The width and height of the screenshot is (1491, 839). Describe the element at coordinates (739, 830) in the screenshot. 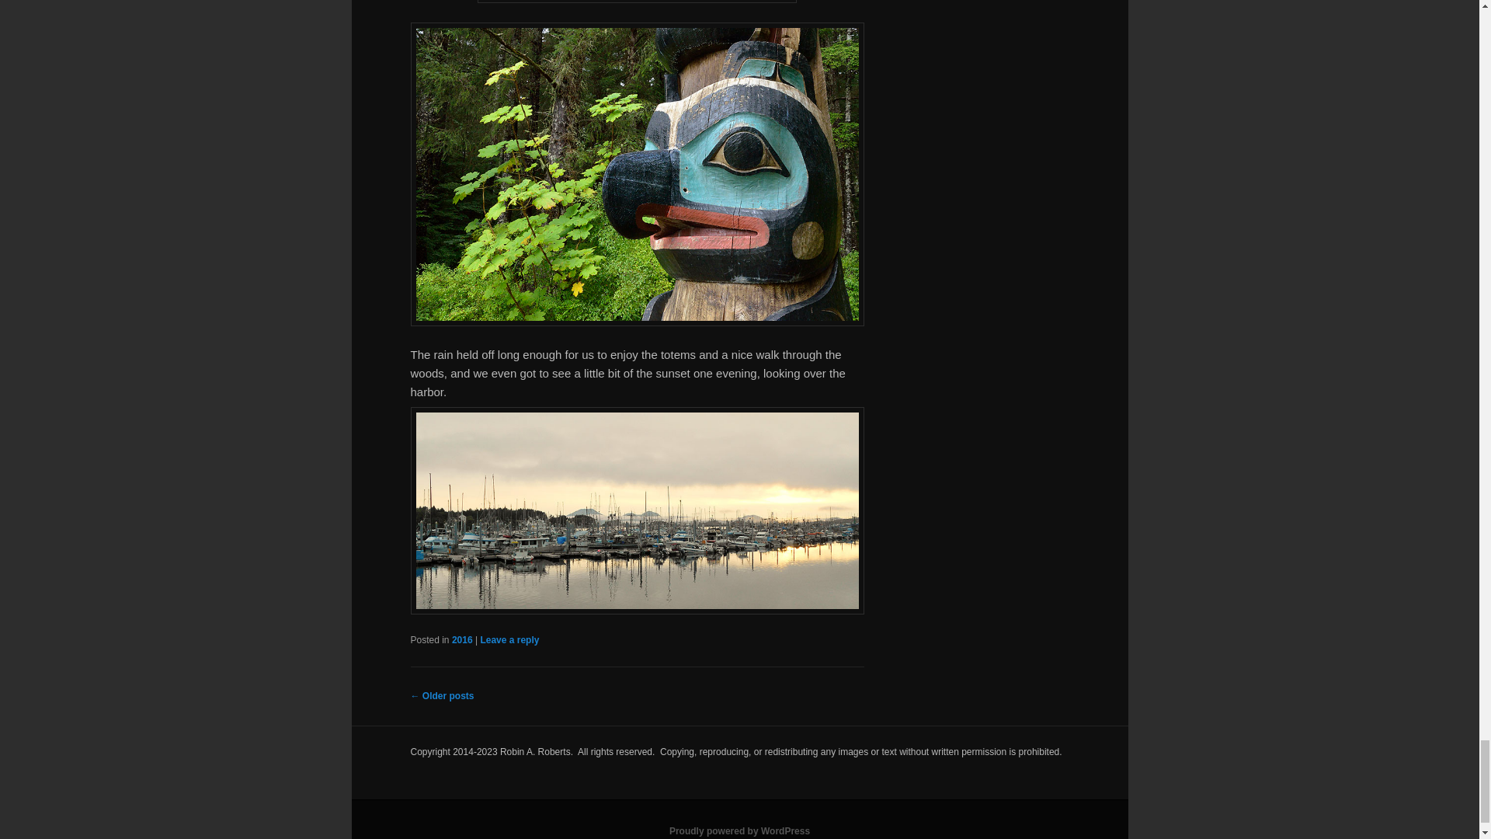

I see `Semantic Personal Publishing Platform` at that location.